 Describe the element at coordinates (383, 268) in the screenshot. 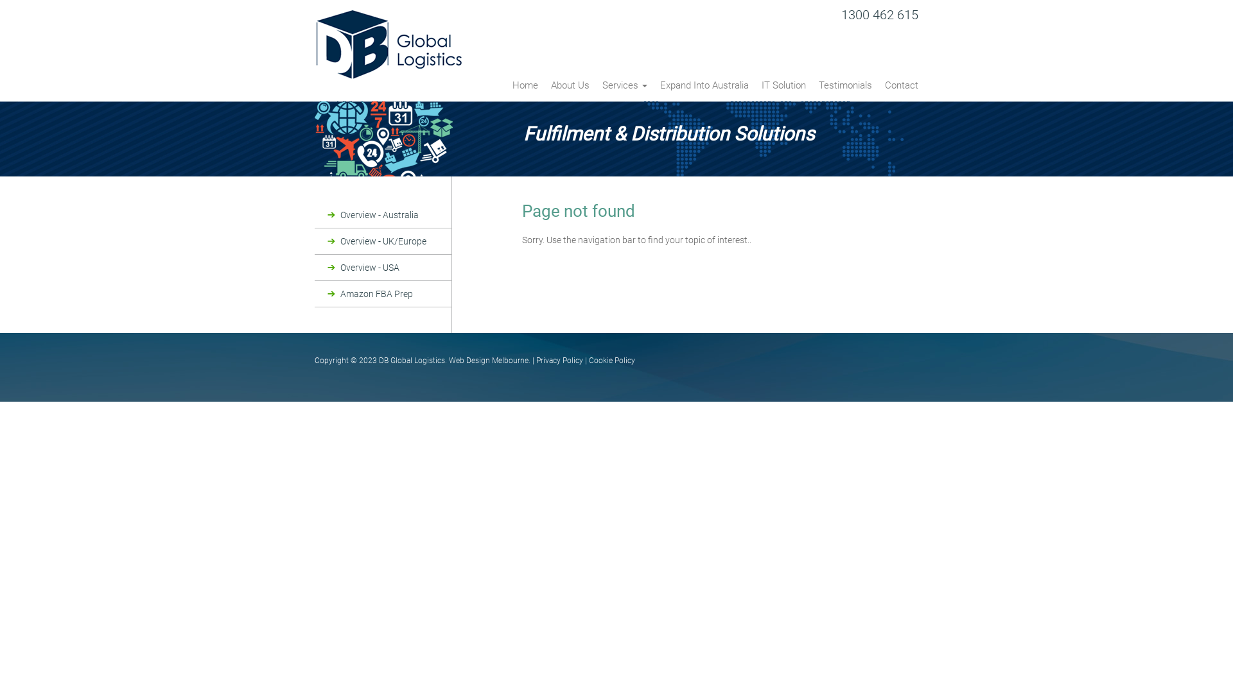

I see `Overview - USA` at that location.